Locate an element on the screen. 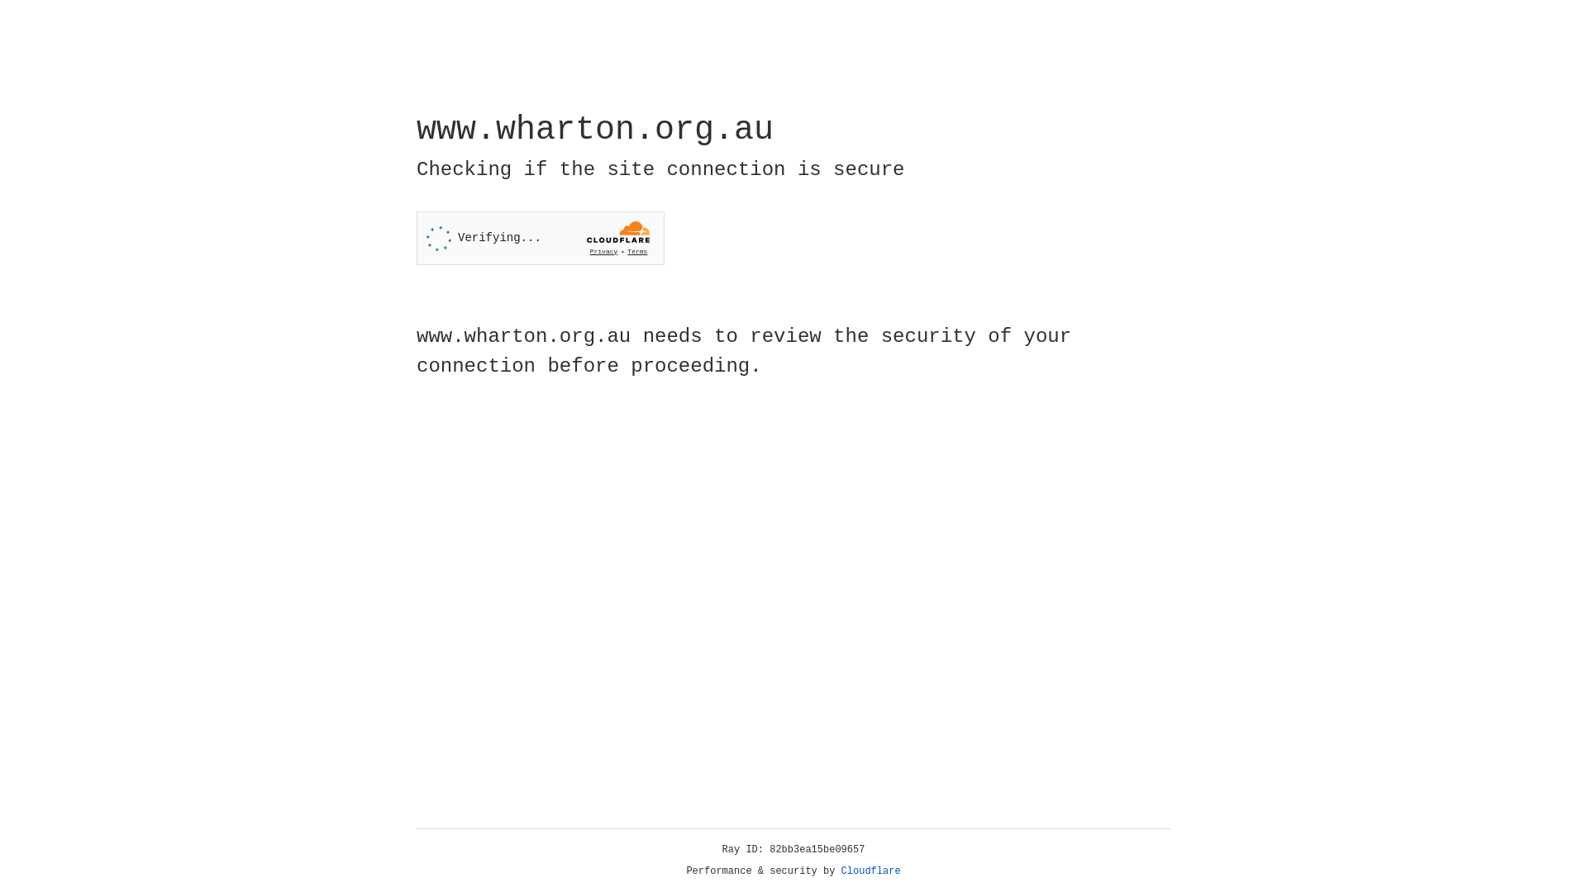  Cloudflare is located at coordinates (871, 871).